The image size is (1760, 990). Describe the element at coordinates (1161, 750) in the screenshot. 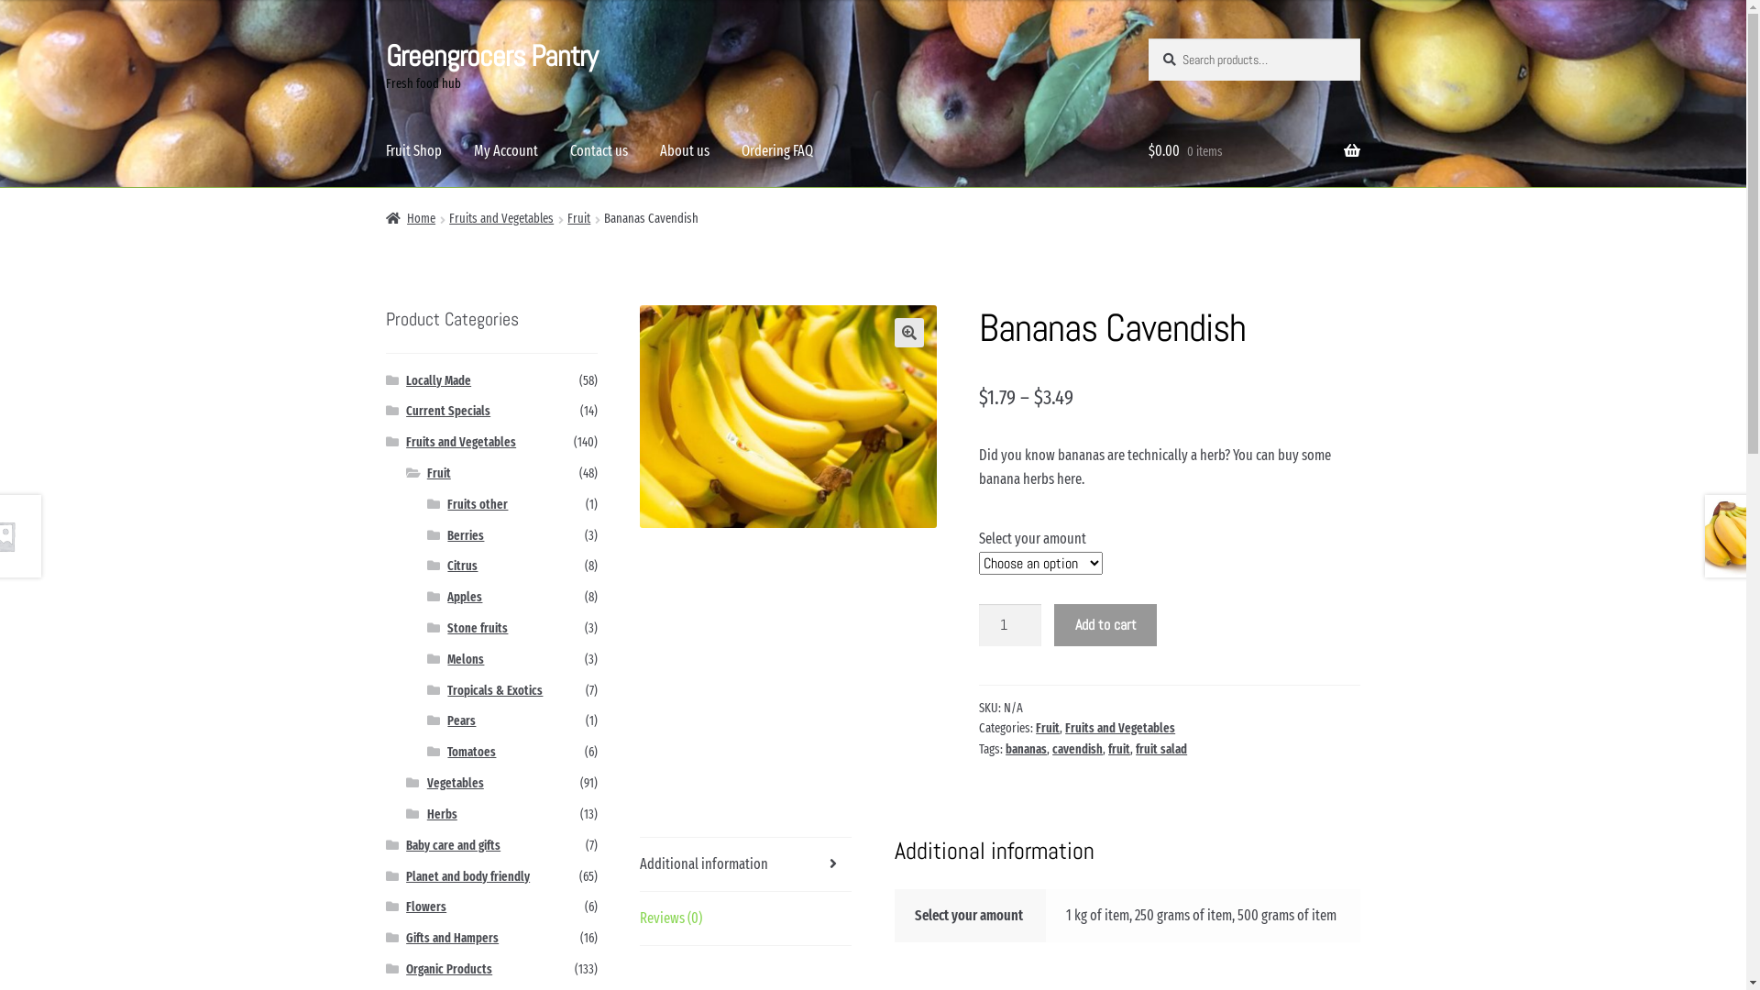

I see `fruit salad` at that location.